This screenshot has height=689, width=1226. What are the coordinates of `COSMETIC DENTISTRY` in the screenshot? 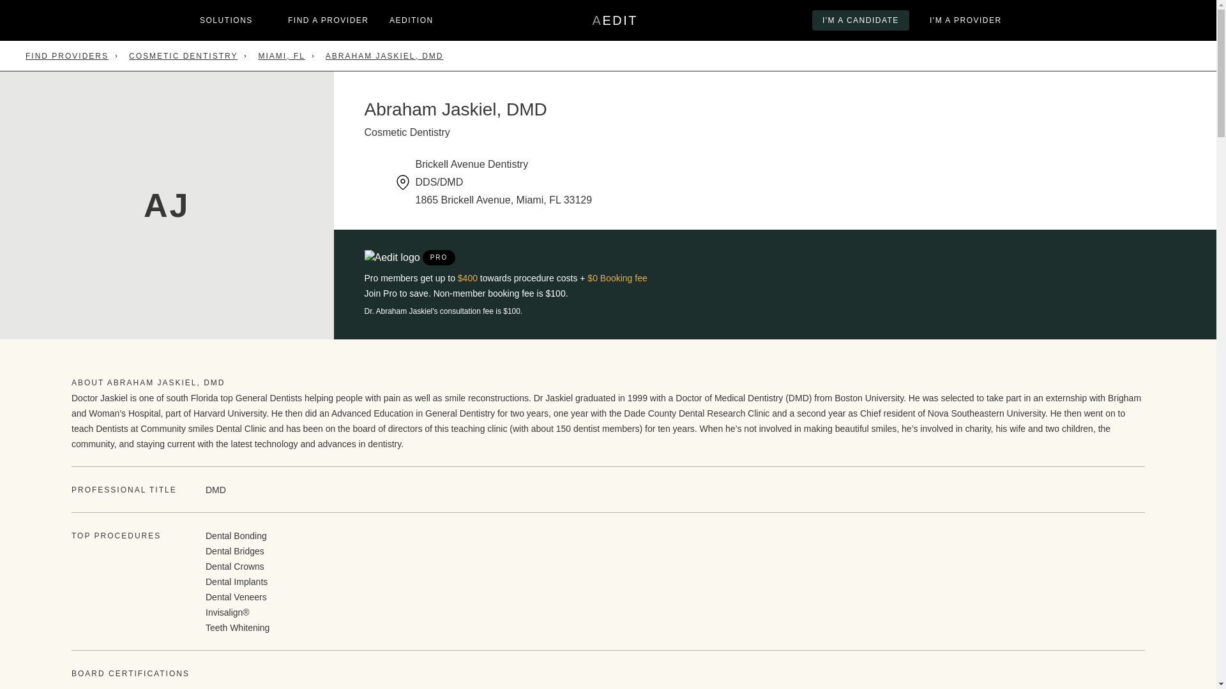 It's located at (183, 56).